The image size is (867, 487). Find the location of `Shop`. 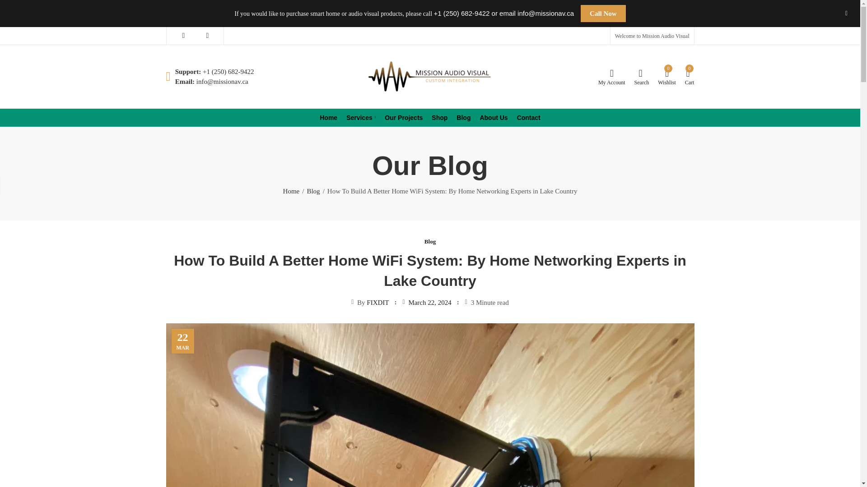

Shop is located at coordinates (429, 303).